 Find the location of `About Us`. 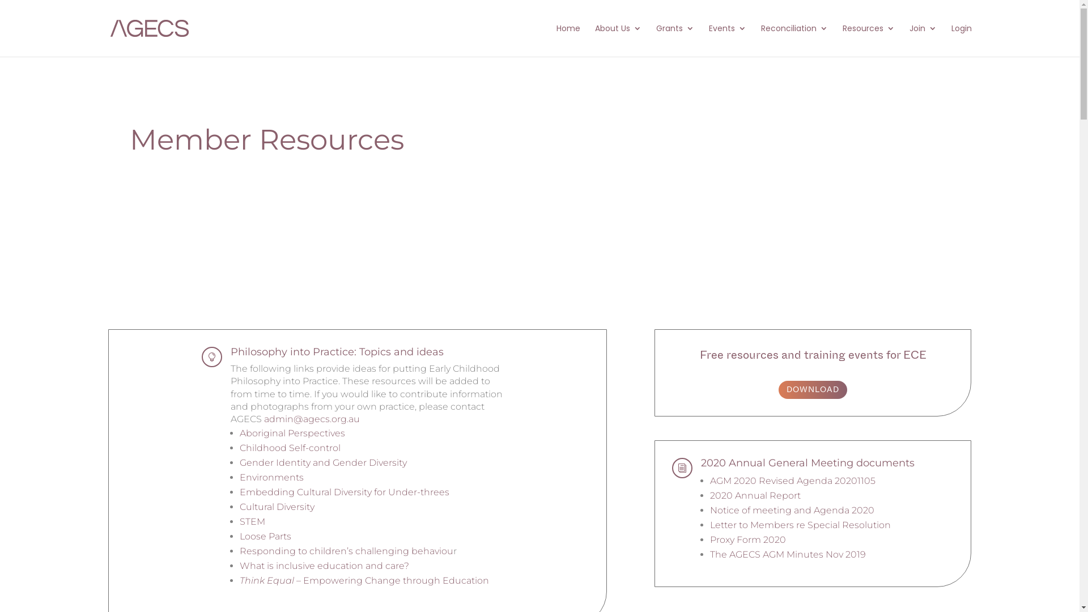

About Us is located at coordinates (618, 41).